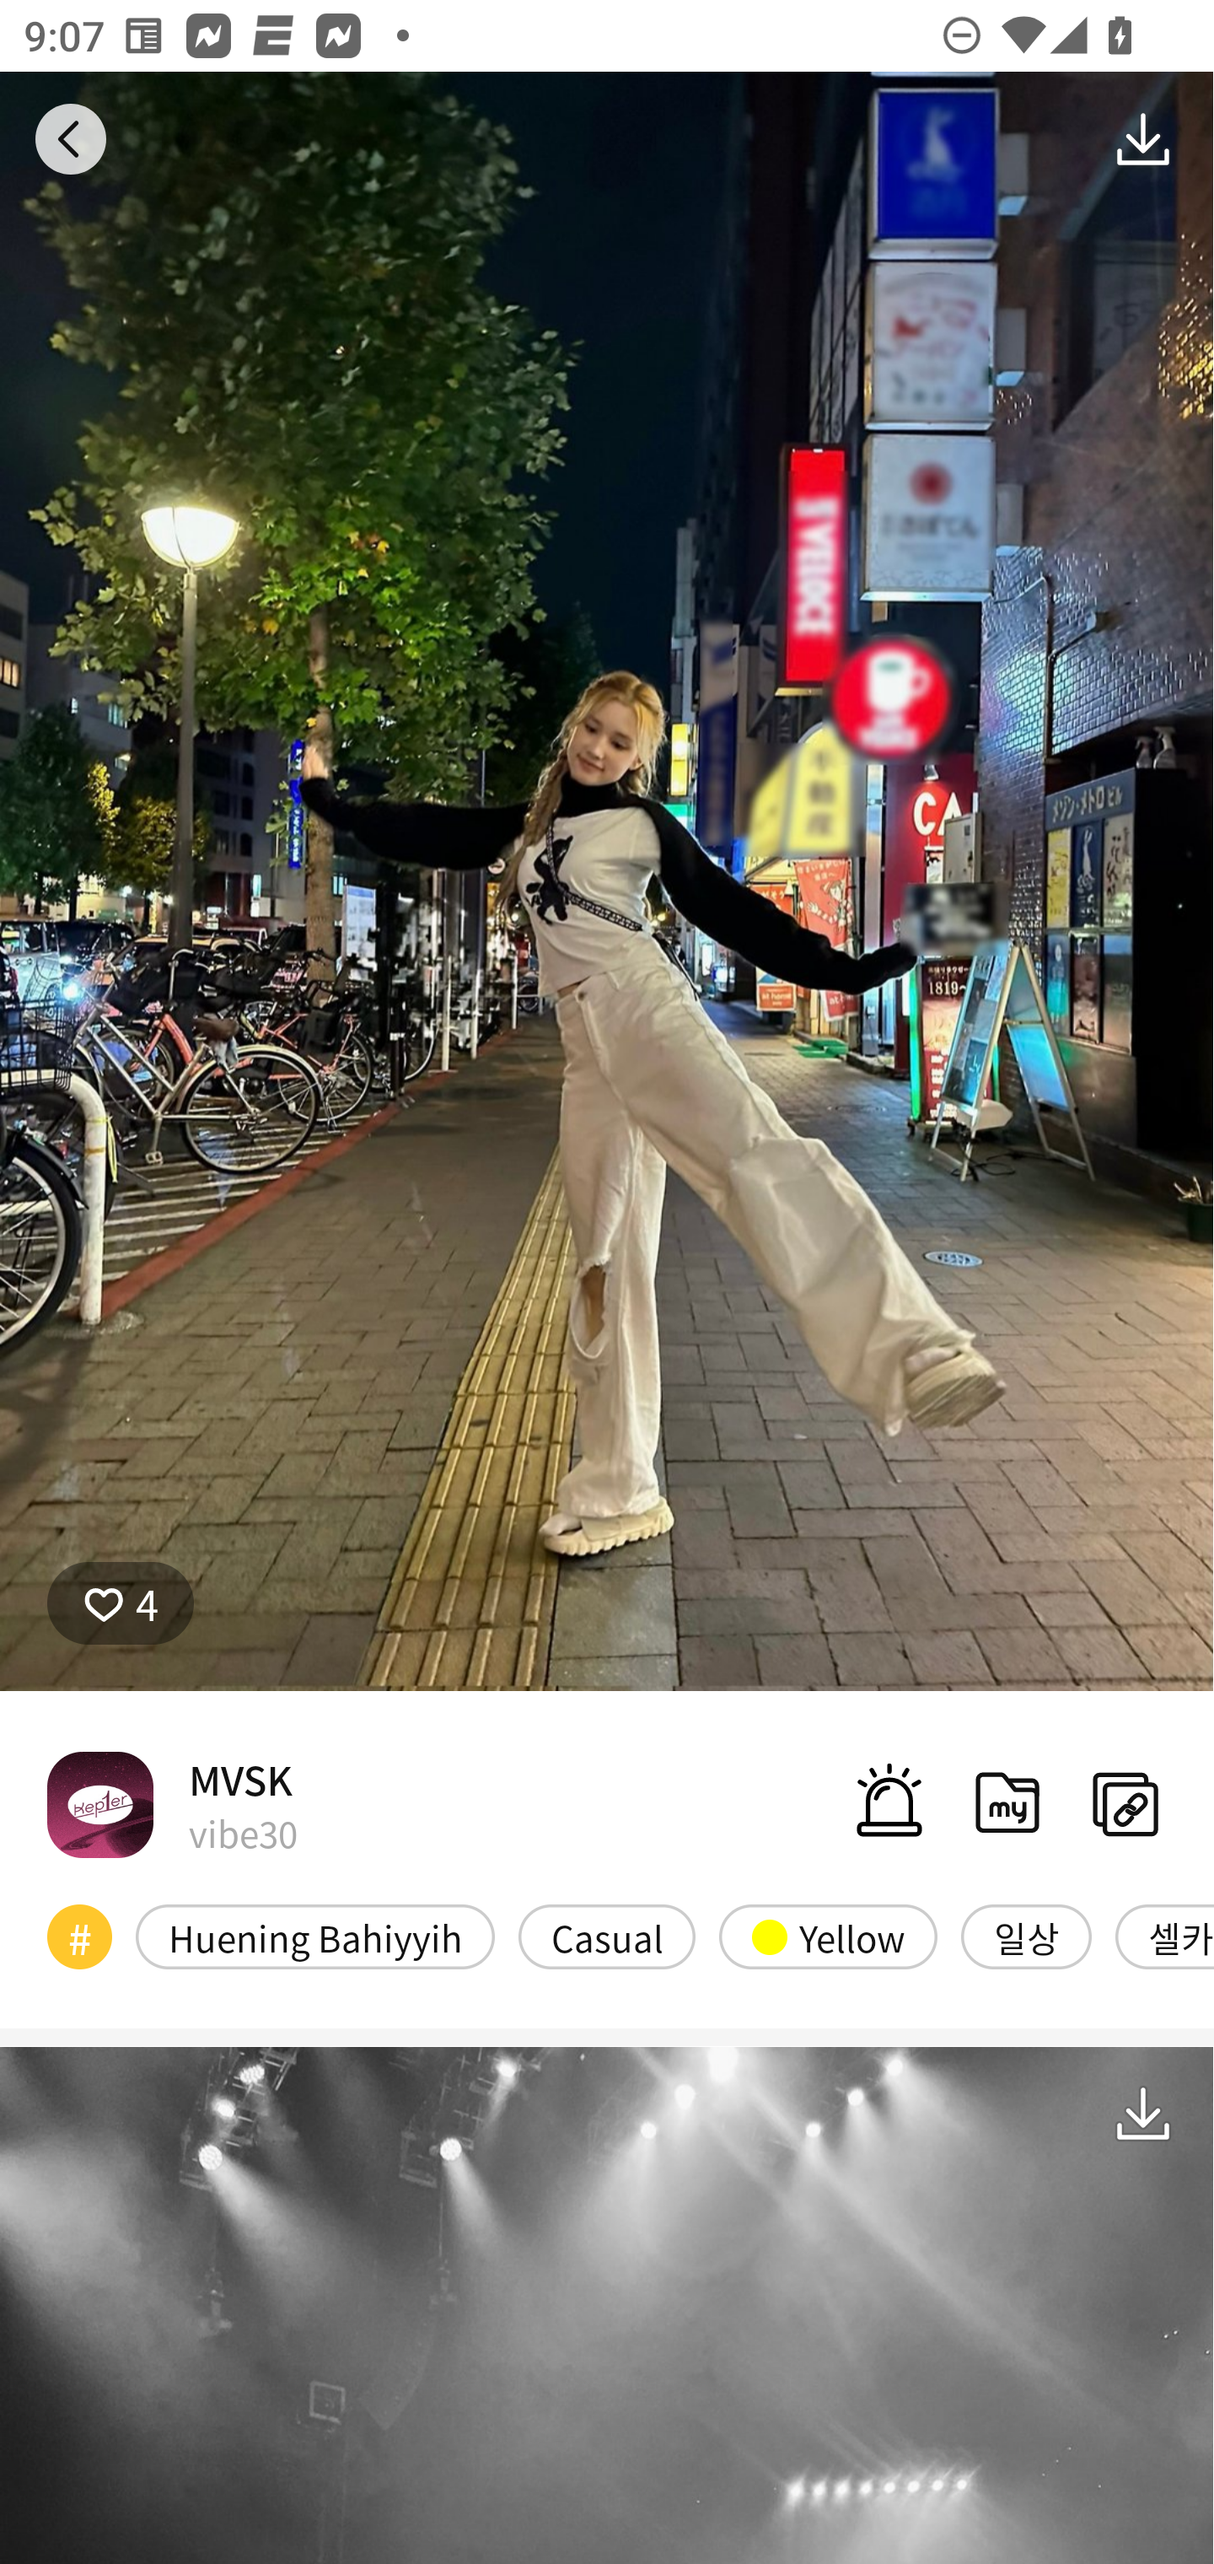 The image size is (1214, 2564). Describe the element at coordinates (315, 1936) in the screenshot. I see `Huening Bahiyyih` at that location.